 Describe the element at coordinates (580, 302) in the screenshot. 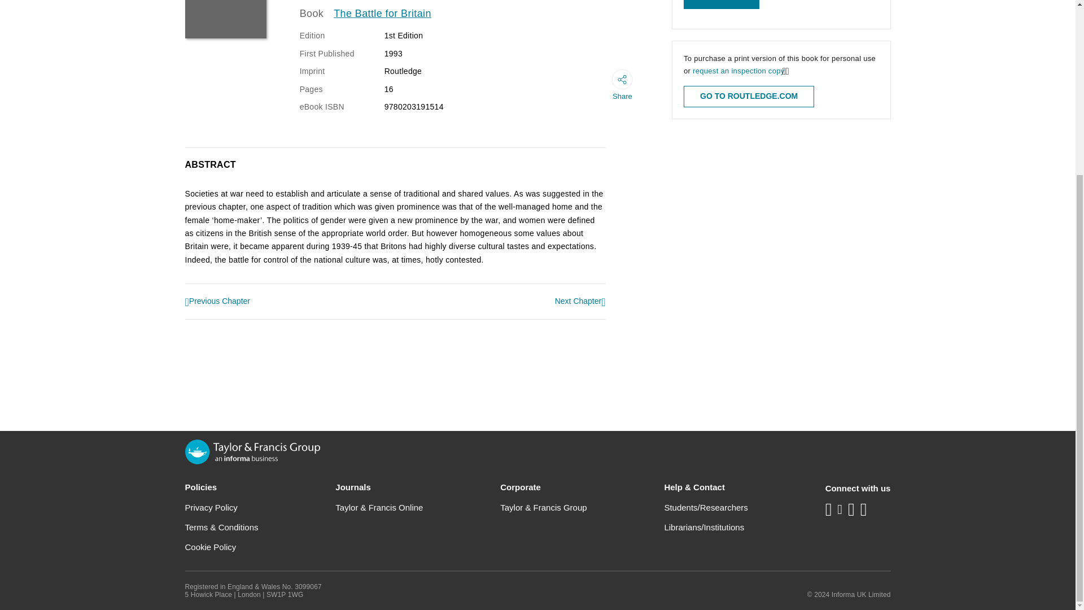

I see `Next Chapter` at that location.